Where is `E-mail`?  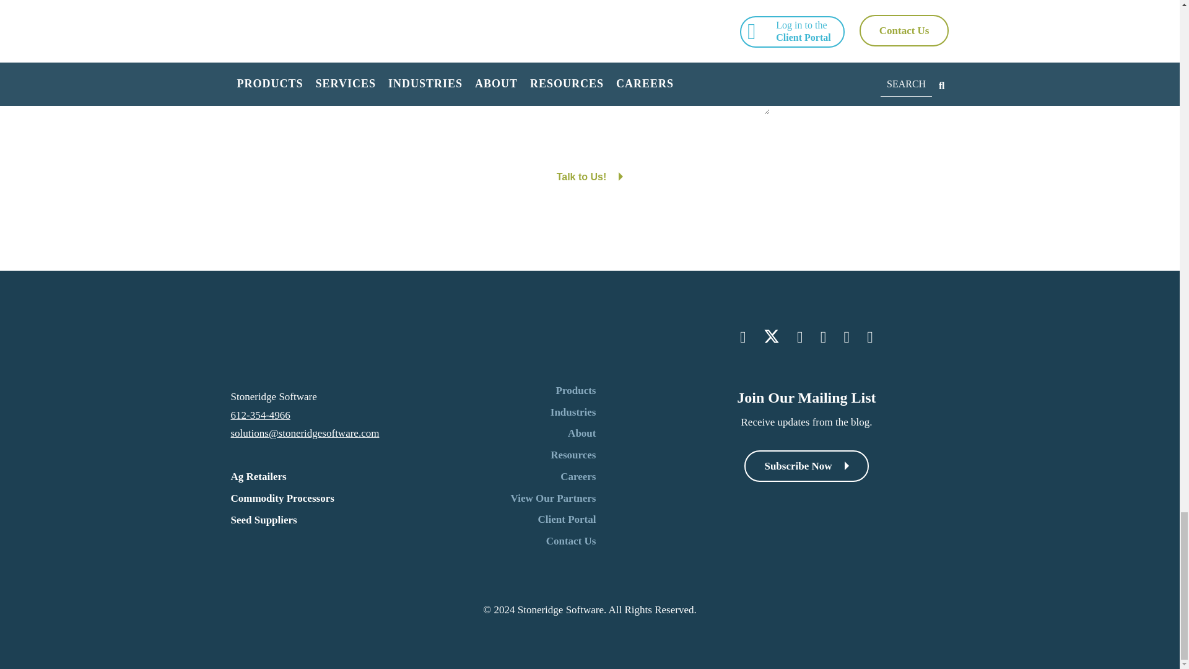
E-mail is located at coordinates (493, 11).